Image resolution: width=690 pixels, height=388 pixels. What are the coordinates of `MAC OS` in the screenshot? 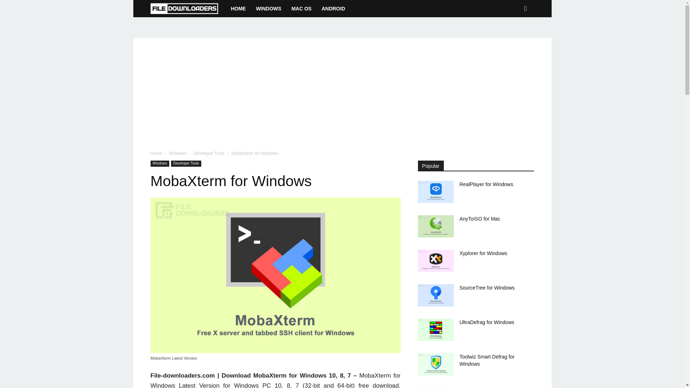 It's located at (301, 9).